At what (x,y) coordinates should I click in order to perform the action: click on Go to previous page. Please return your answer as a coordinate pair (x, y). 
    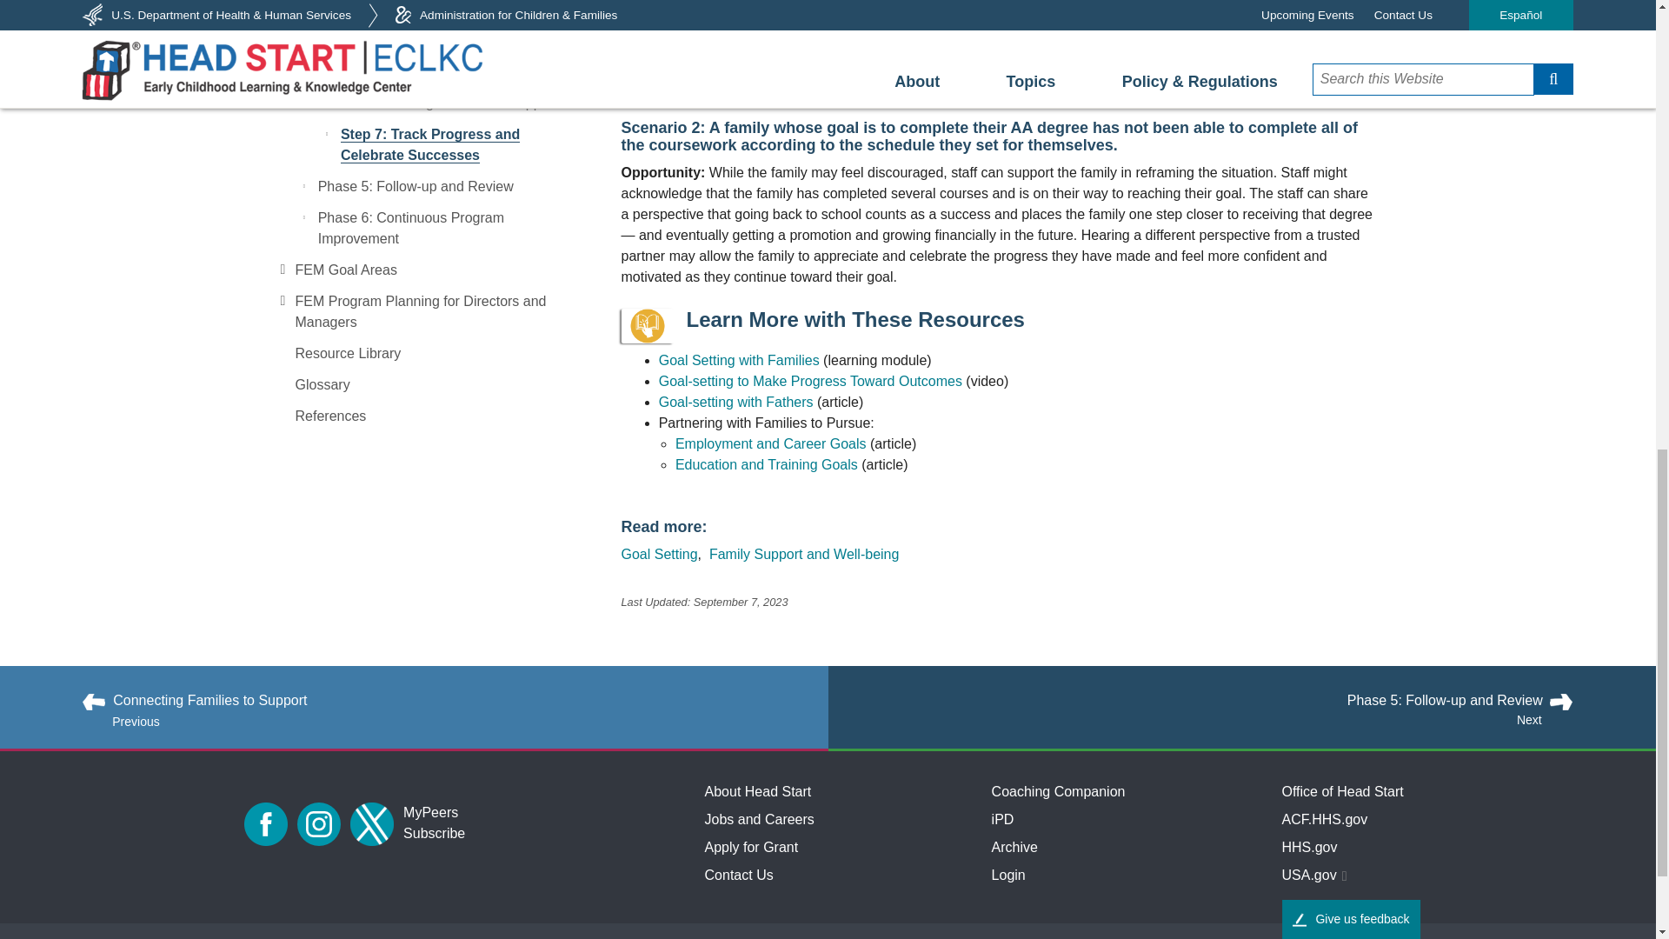
    Looking at the image, I should click on (426, 700).